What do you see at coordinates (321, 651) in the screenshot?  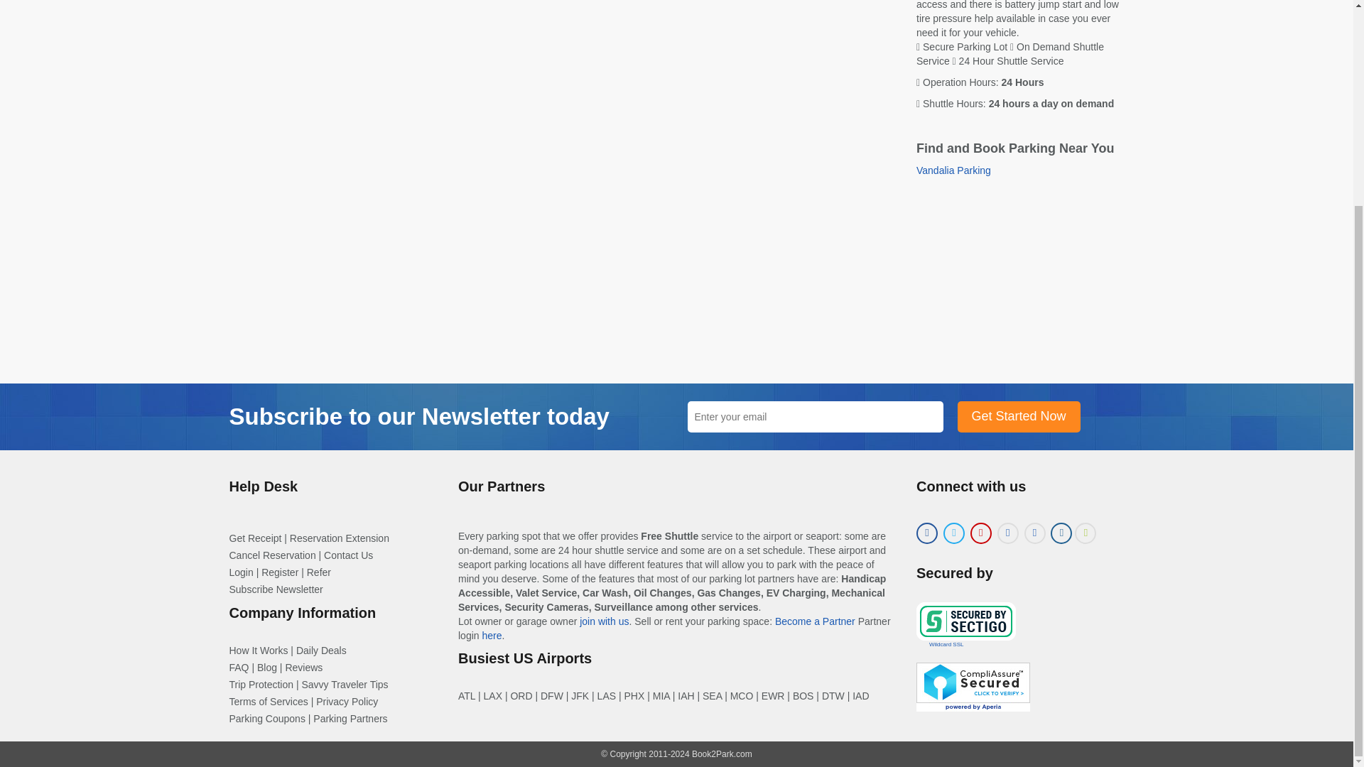 I see `Daily Deals` at bounding box center [321, 651].